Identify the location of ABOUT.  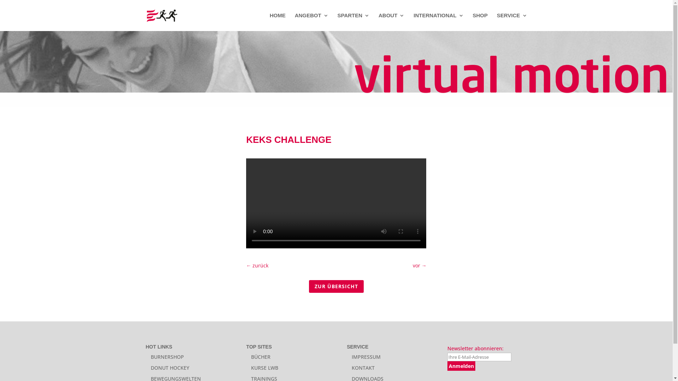
(391, 22).